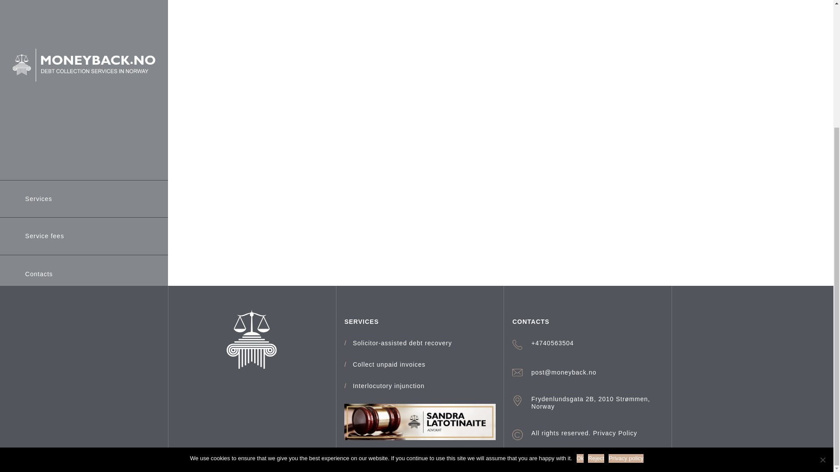 The height and width of the screenshot is (472, 840). I want to click on LT, so click(17, 238).